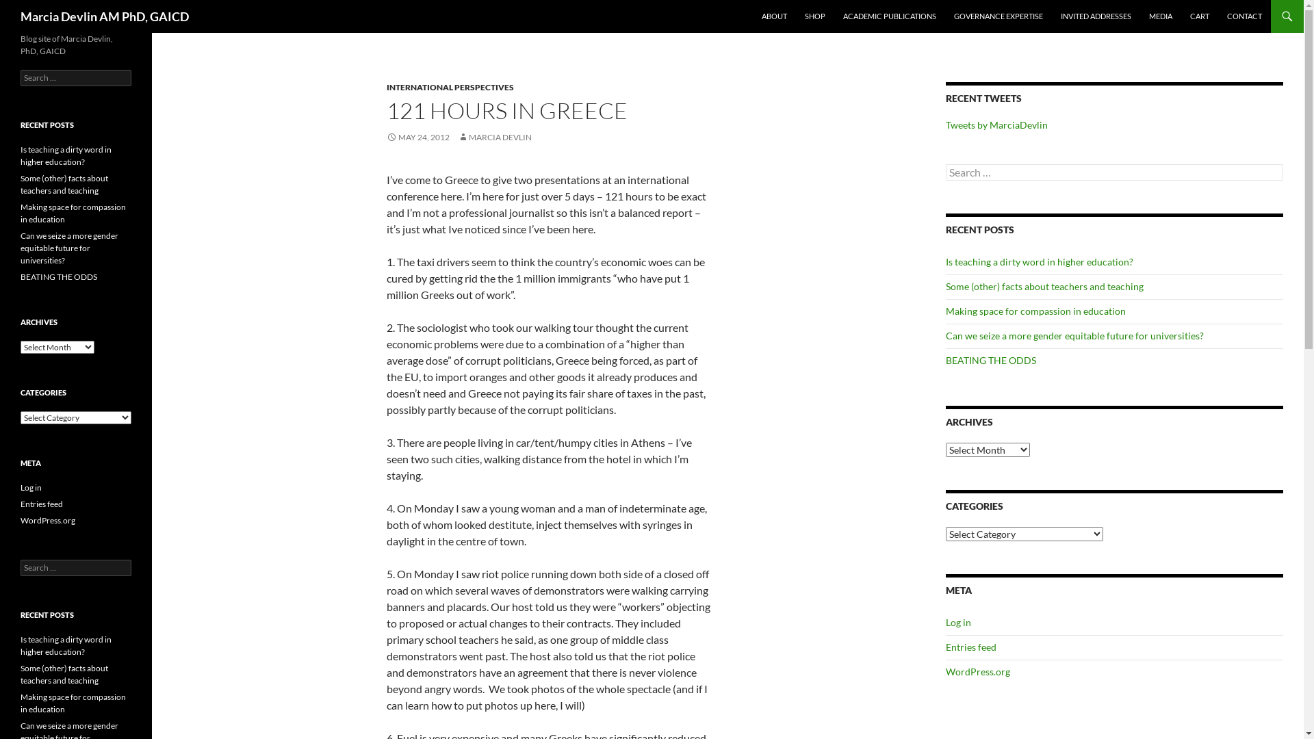 The width and height of the screenshot is (1314, 739). What do you see at coordinates (1161, 16) in the screenshot?
I see `MEDIA` at bounding box center [1161, 16].